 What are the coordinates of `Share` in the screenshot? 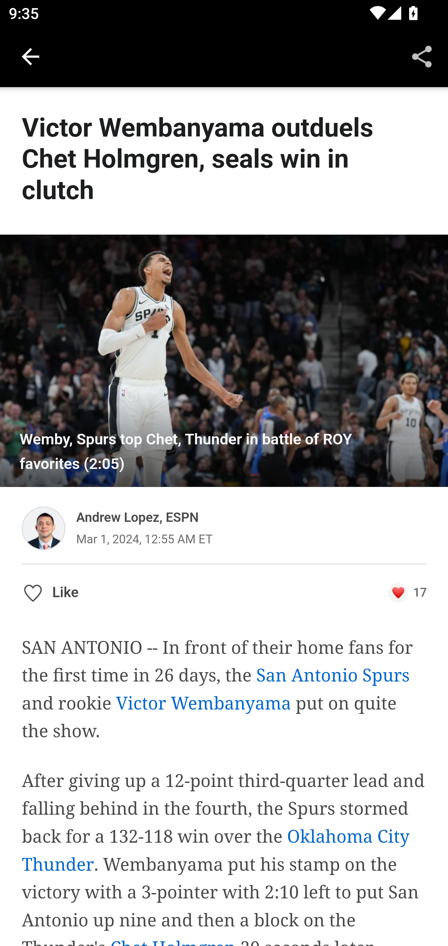 It's located at (422, 57).